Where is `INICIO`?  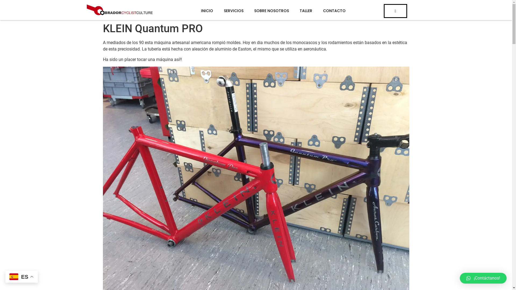 INICIO is located at coordinates (202, 11).